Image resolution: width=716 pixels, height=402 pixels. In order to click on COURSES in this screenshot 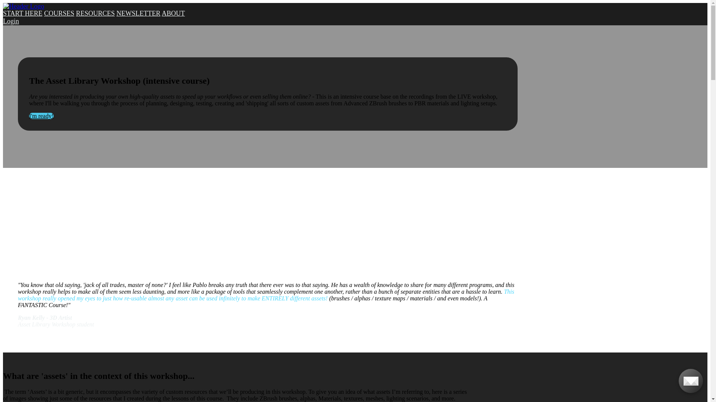, I will do `click(59, 13)`.